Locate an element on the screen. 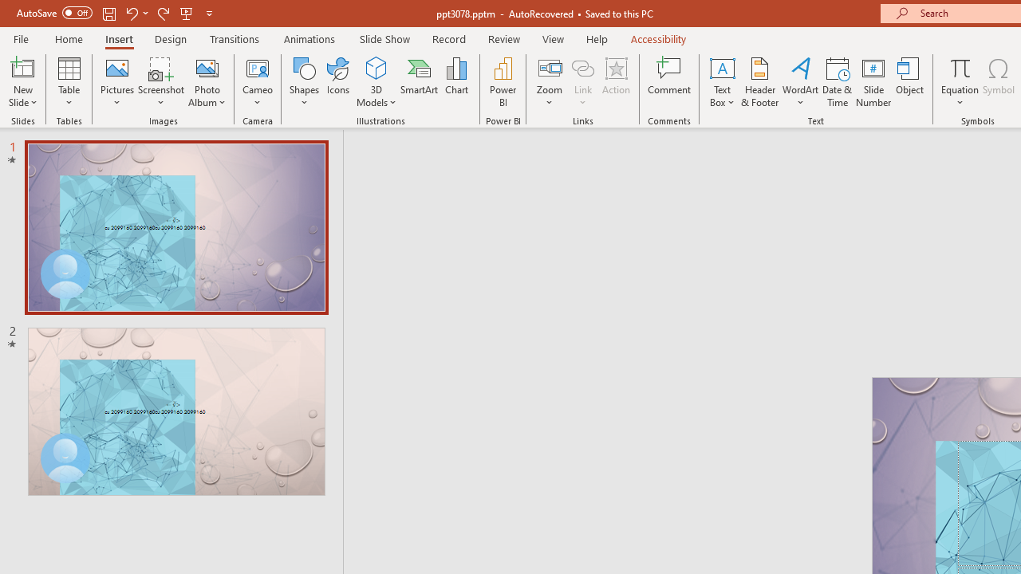 This screenshot has width=1021, height=574. Photo Album... is located at coordinates (207, 81).